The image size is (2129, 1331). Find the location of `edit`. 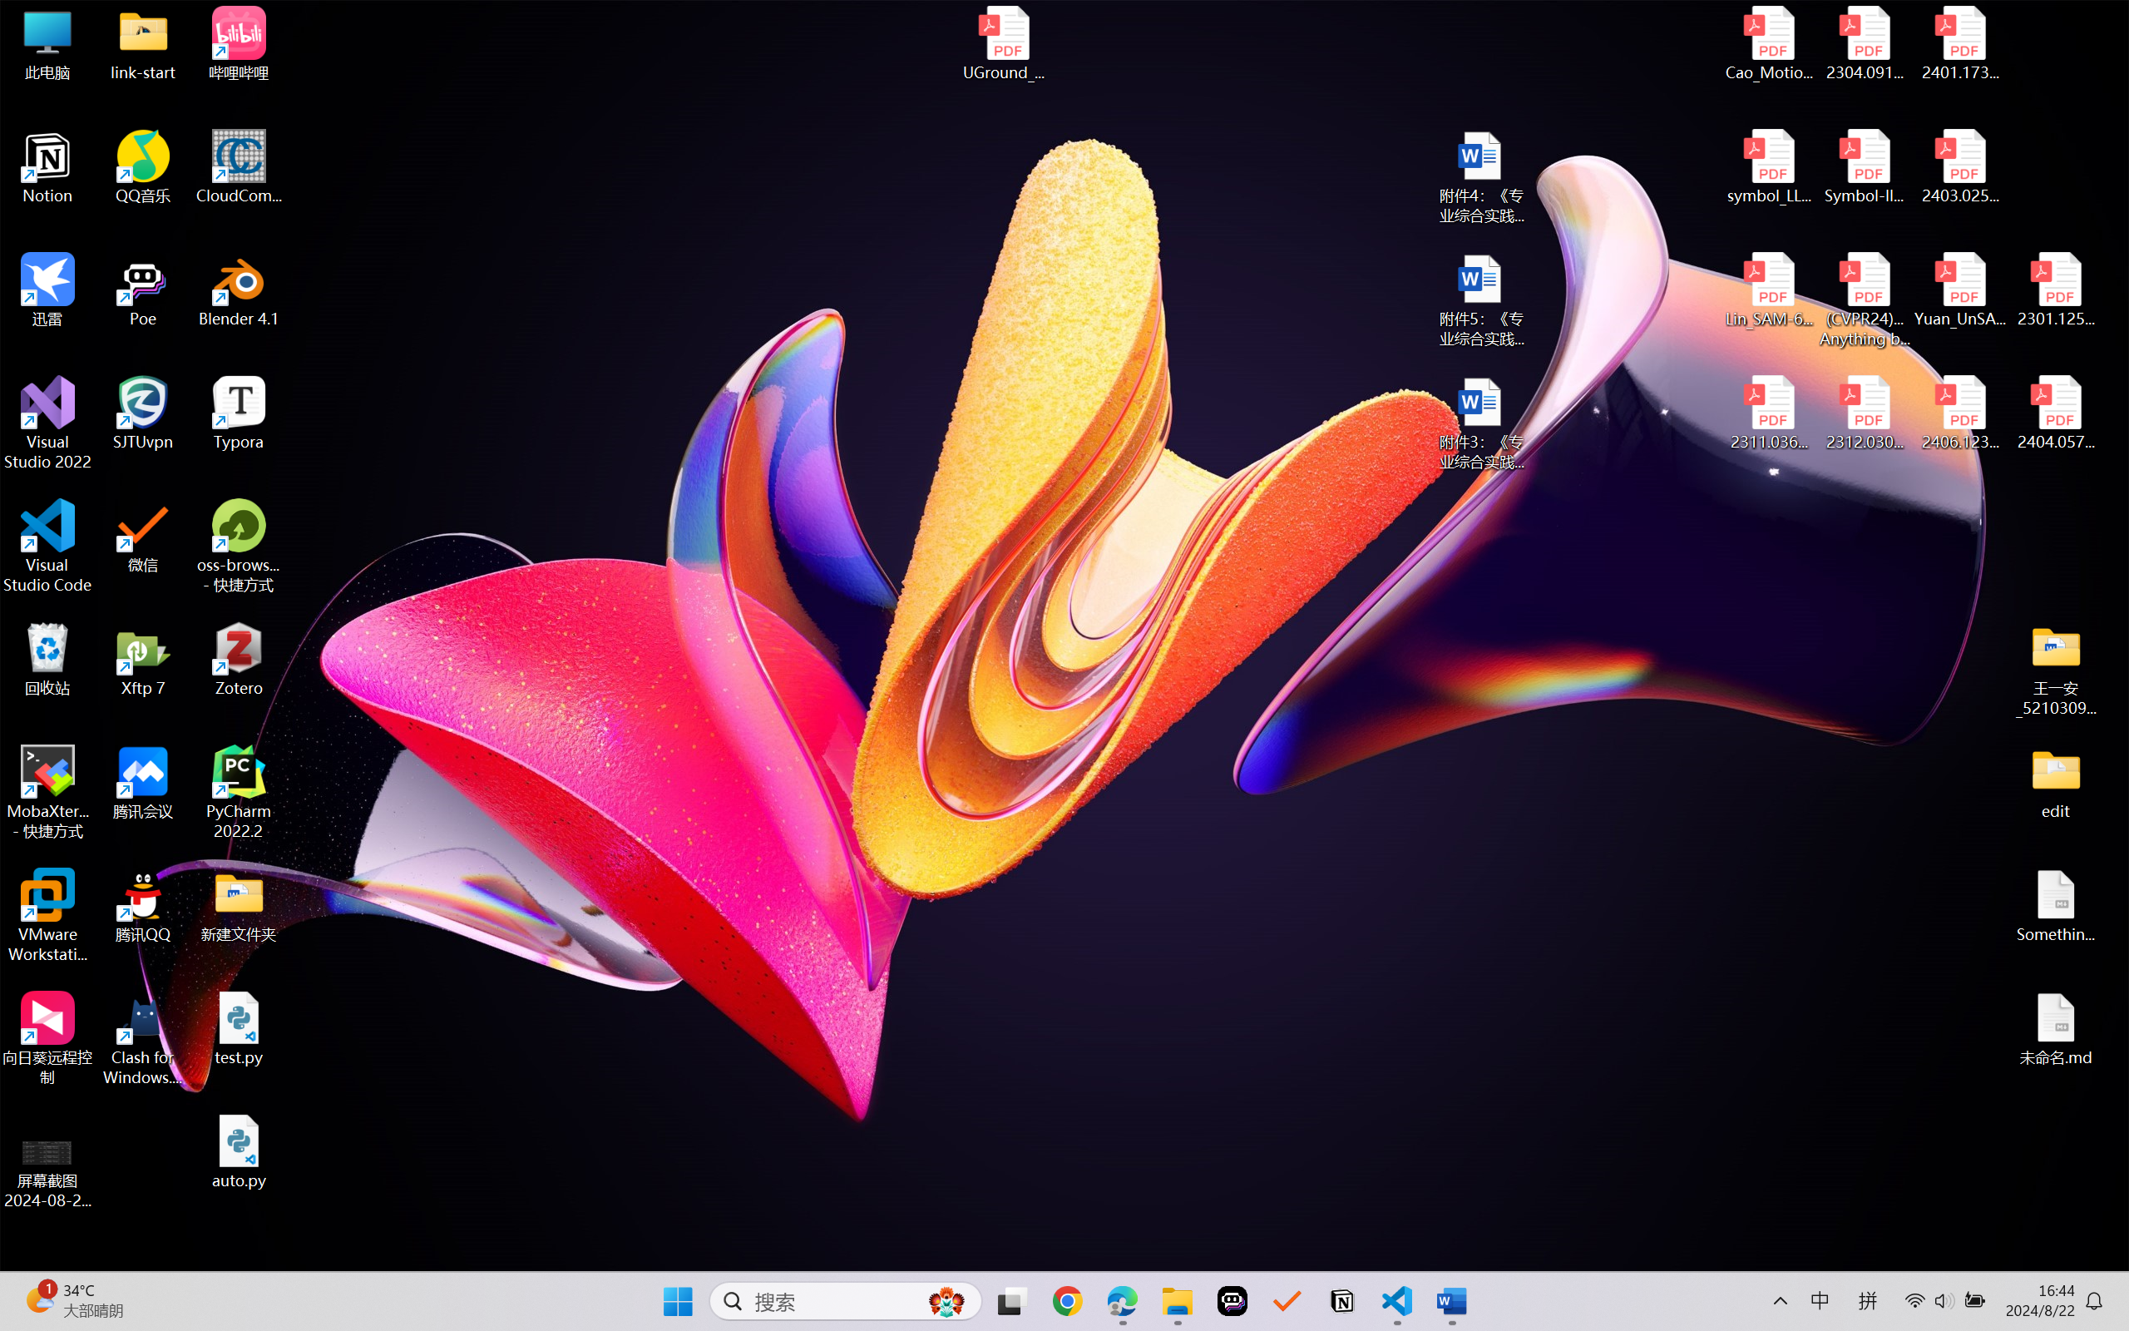

edit is located at coordinates (2056, 782).